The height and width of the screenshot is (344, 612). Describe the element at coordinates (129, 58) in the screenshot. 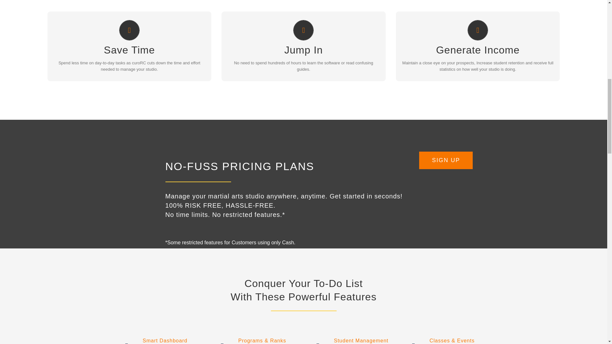

I see `SIGN UP` at that location.